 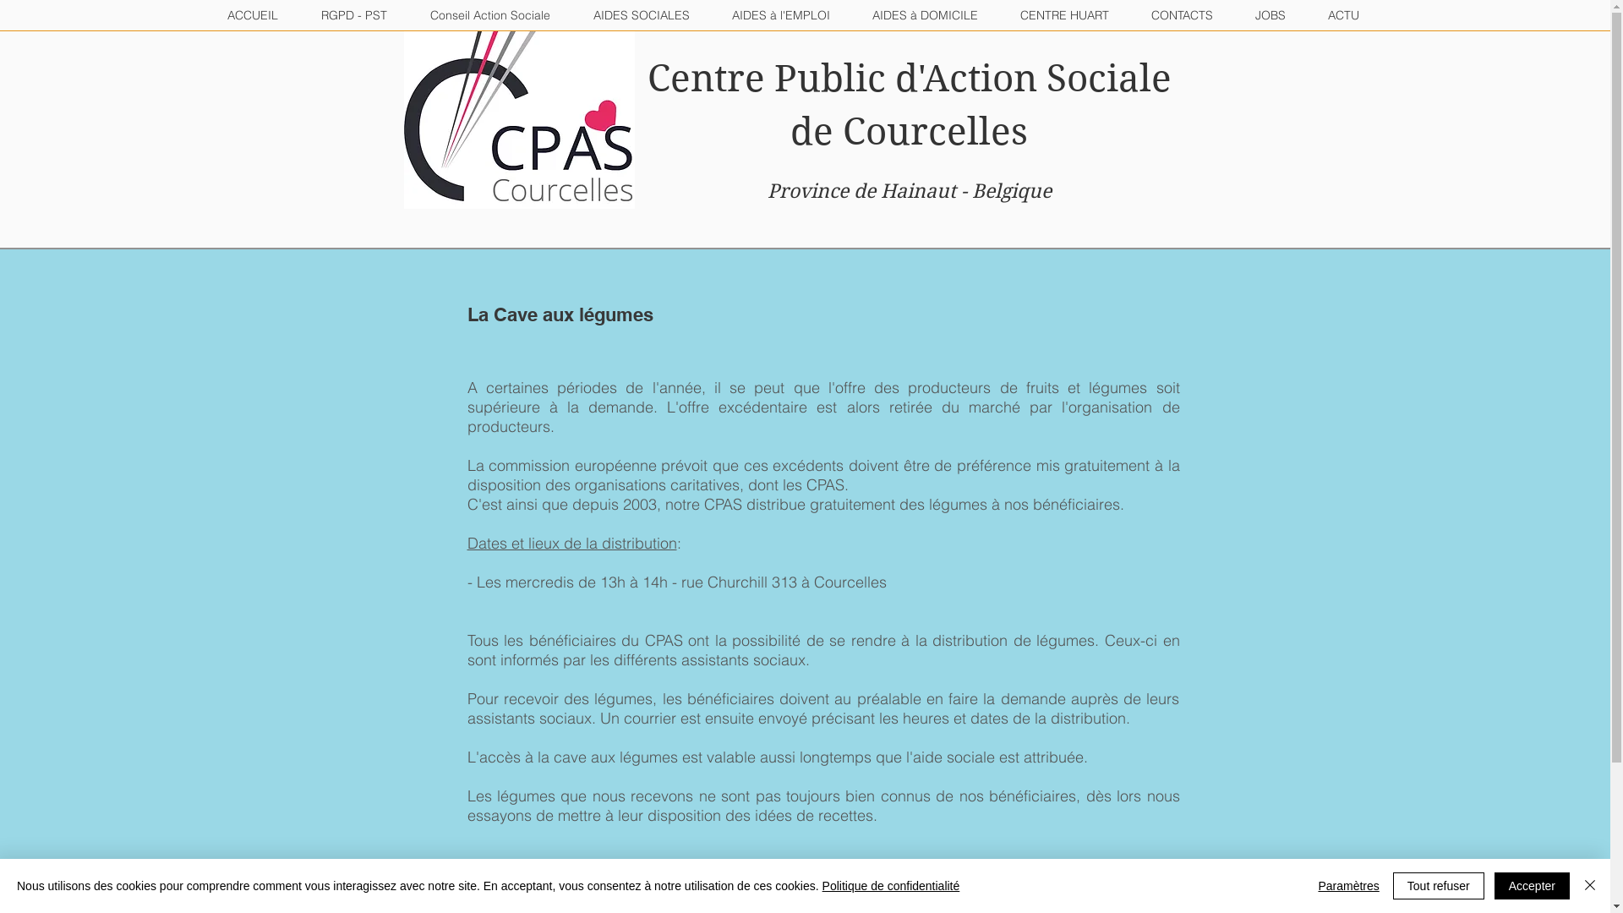 I want to click on Tout refuser, so click(x=1439, y=886).